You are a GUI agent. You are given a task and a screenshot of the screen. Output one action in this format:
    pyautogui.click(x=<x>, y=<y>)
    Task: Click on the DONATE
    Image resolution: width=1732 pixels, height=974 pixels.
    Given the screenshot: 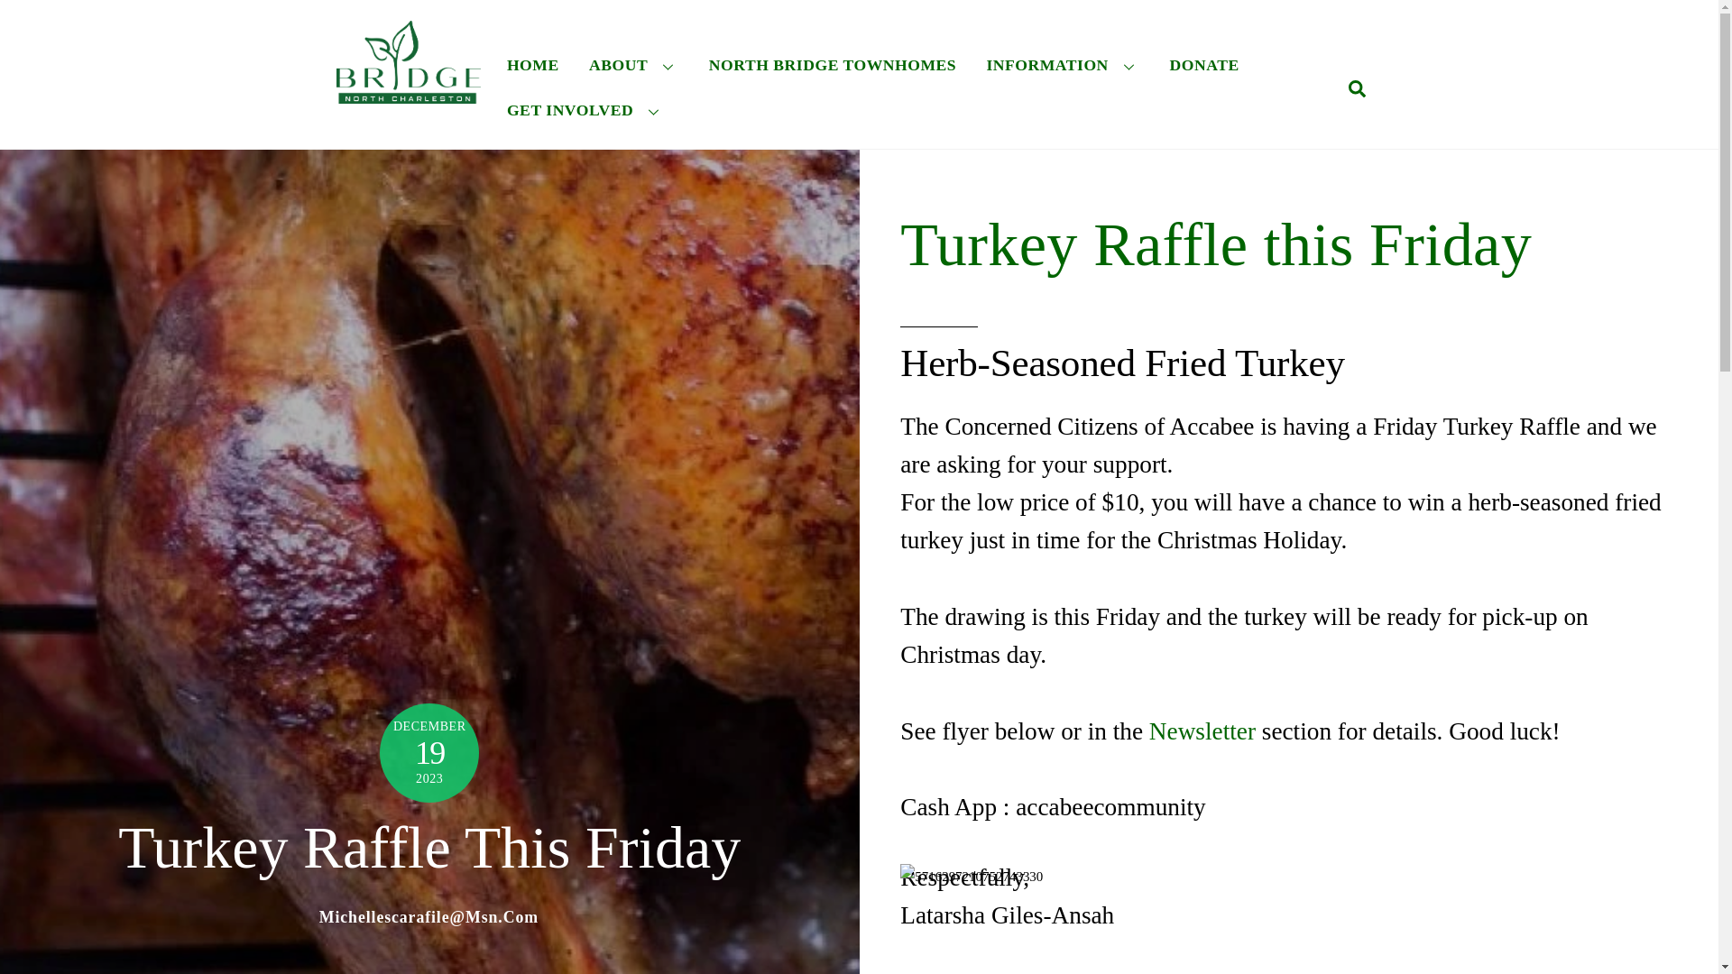 What is the action you would take?
    pyautogui.click(x=1204, y=65)
    